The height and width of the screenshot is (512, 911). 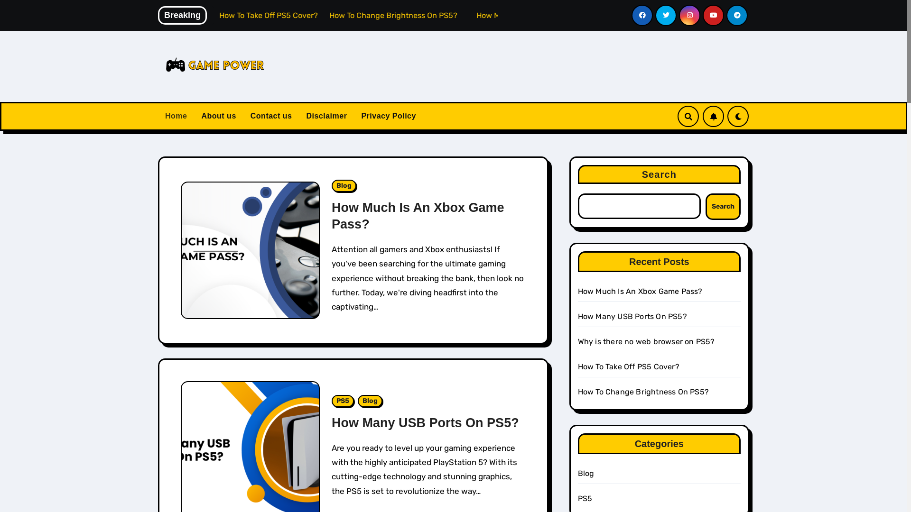 I want to click on How To Change Brightness On PS5?, so click(x=643, y=392).